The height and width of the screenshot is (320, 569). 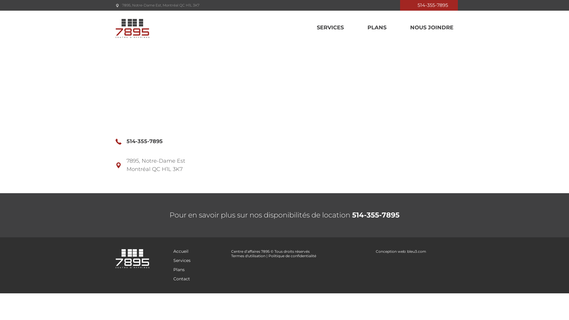 What do you see at coordinates (179, 270) in the screenshot?
I see `Plans` at bounding box center [179, 270].